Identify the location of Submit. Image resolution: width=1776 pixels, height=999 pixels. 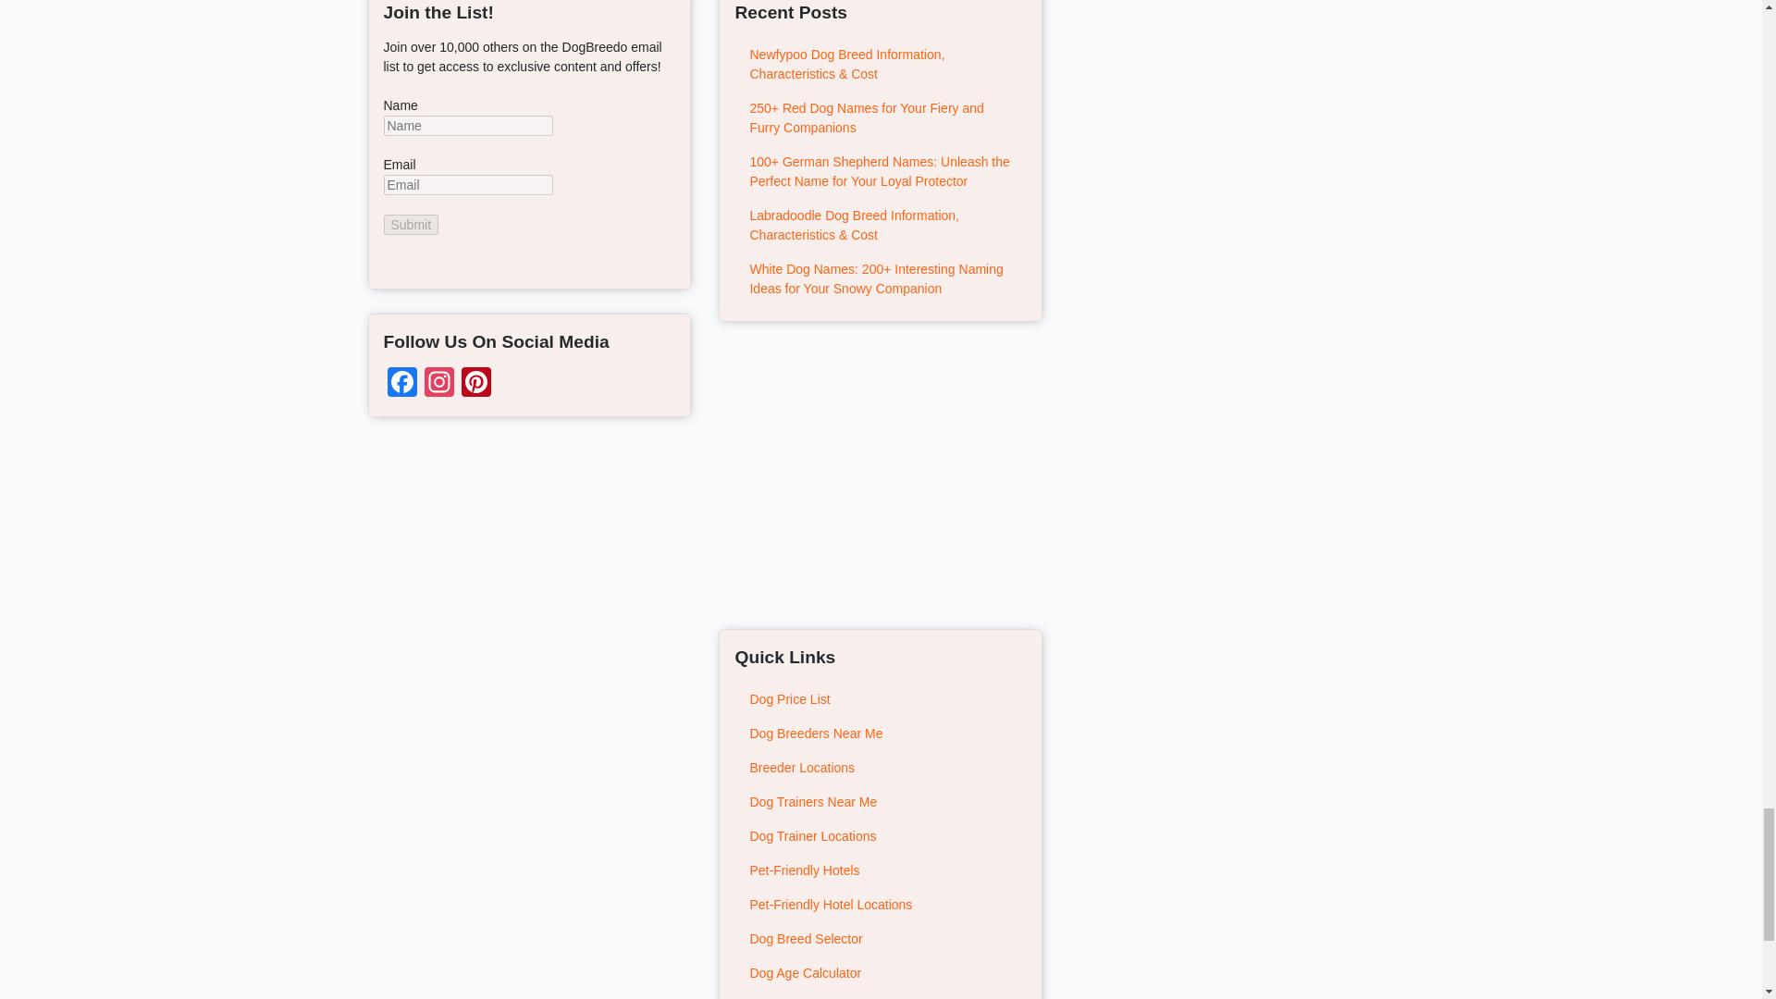
(411, 224).